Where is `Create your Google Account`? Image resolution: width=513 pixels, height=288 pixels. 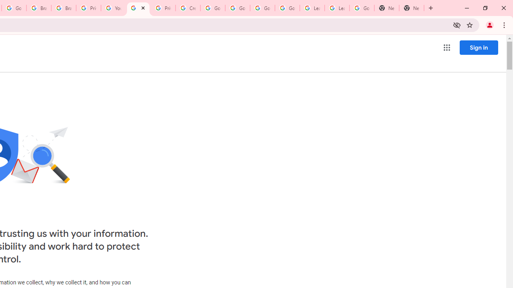 Create your Google Account is located at coordinates (188, 8).